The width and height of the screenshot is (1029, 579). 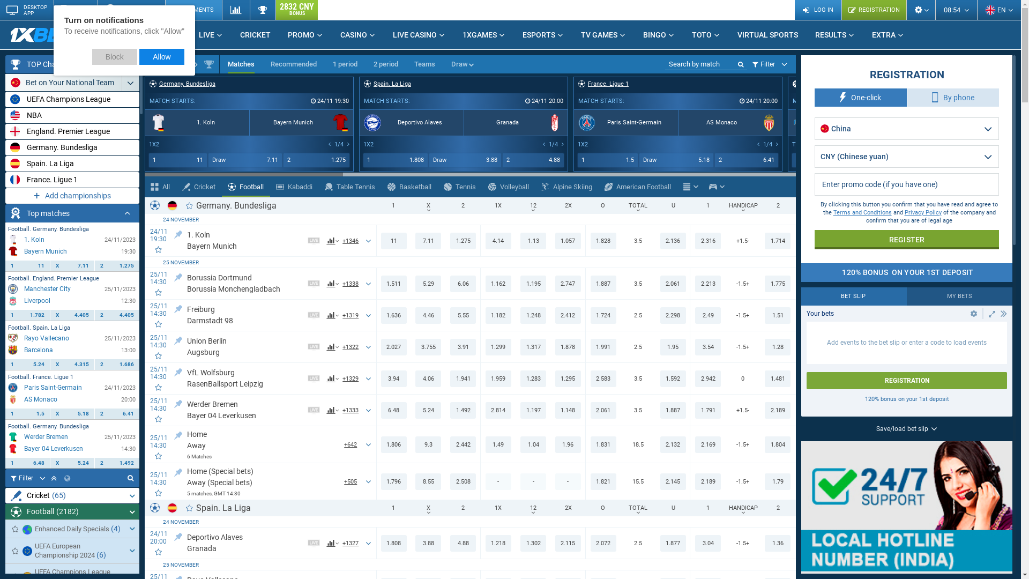 I want to click on Add championships, so click(x=72, y=196).